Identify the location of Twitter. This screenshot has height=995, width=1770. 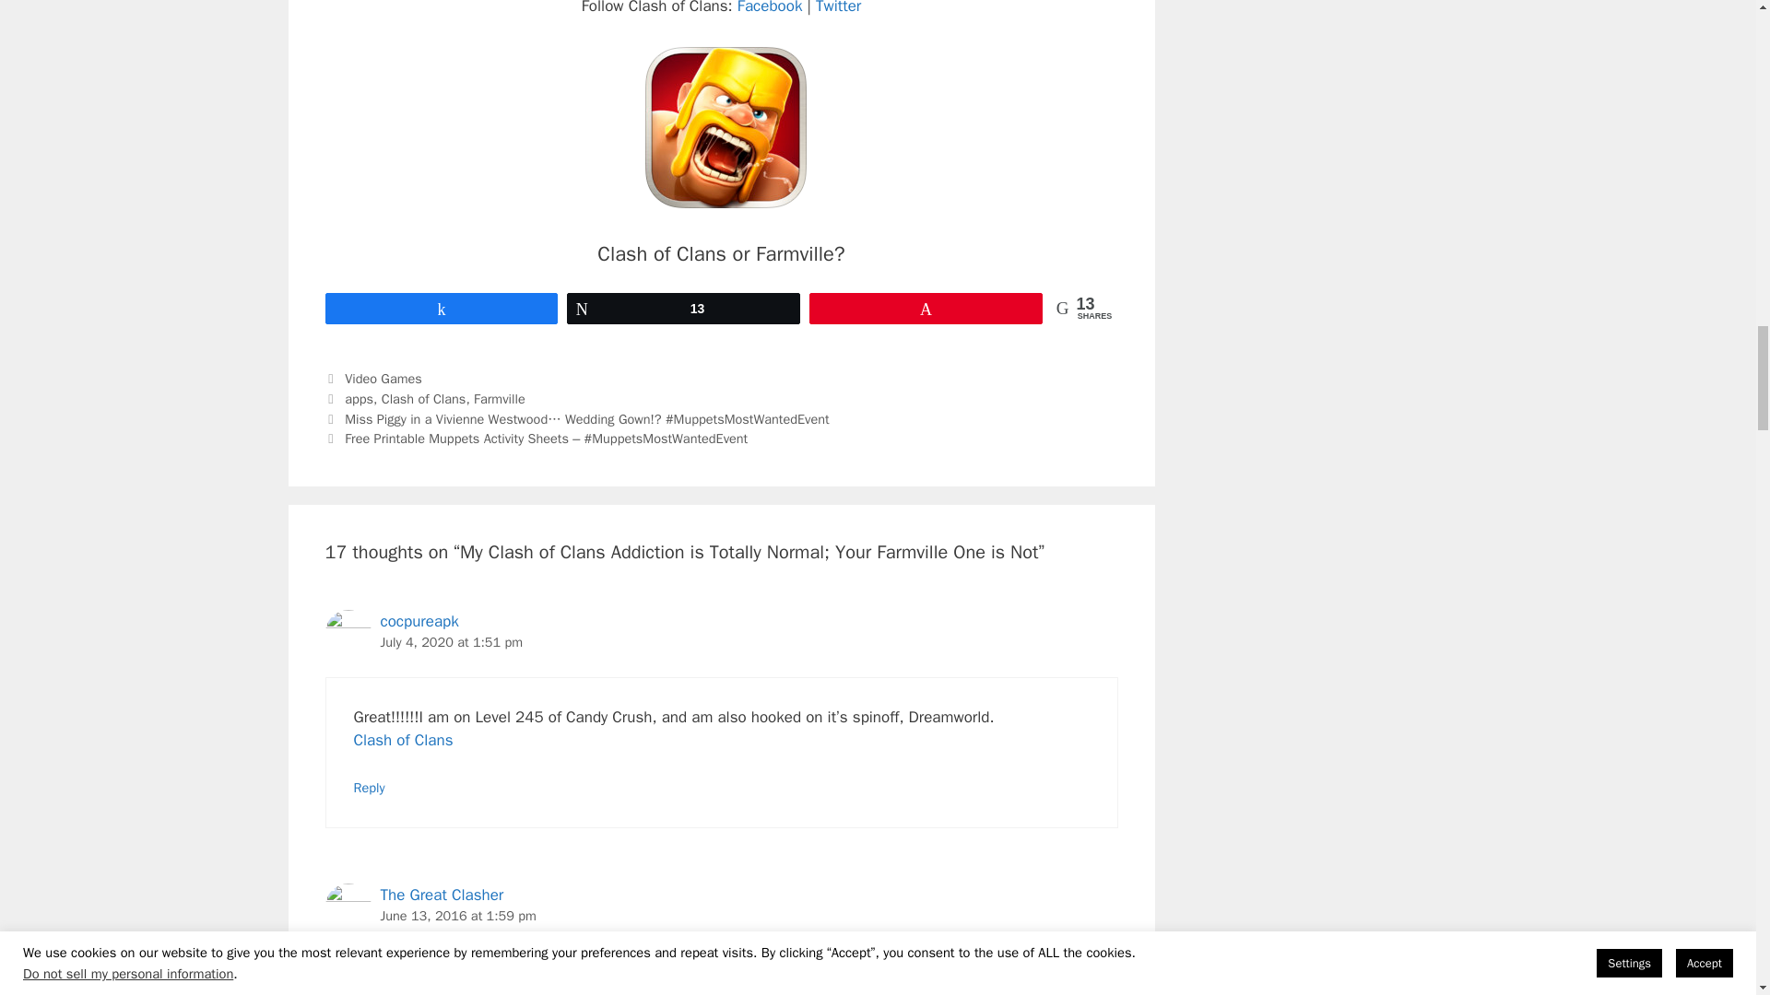
(838, 7).